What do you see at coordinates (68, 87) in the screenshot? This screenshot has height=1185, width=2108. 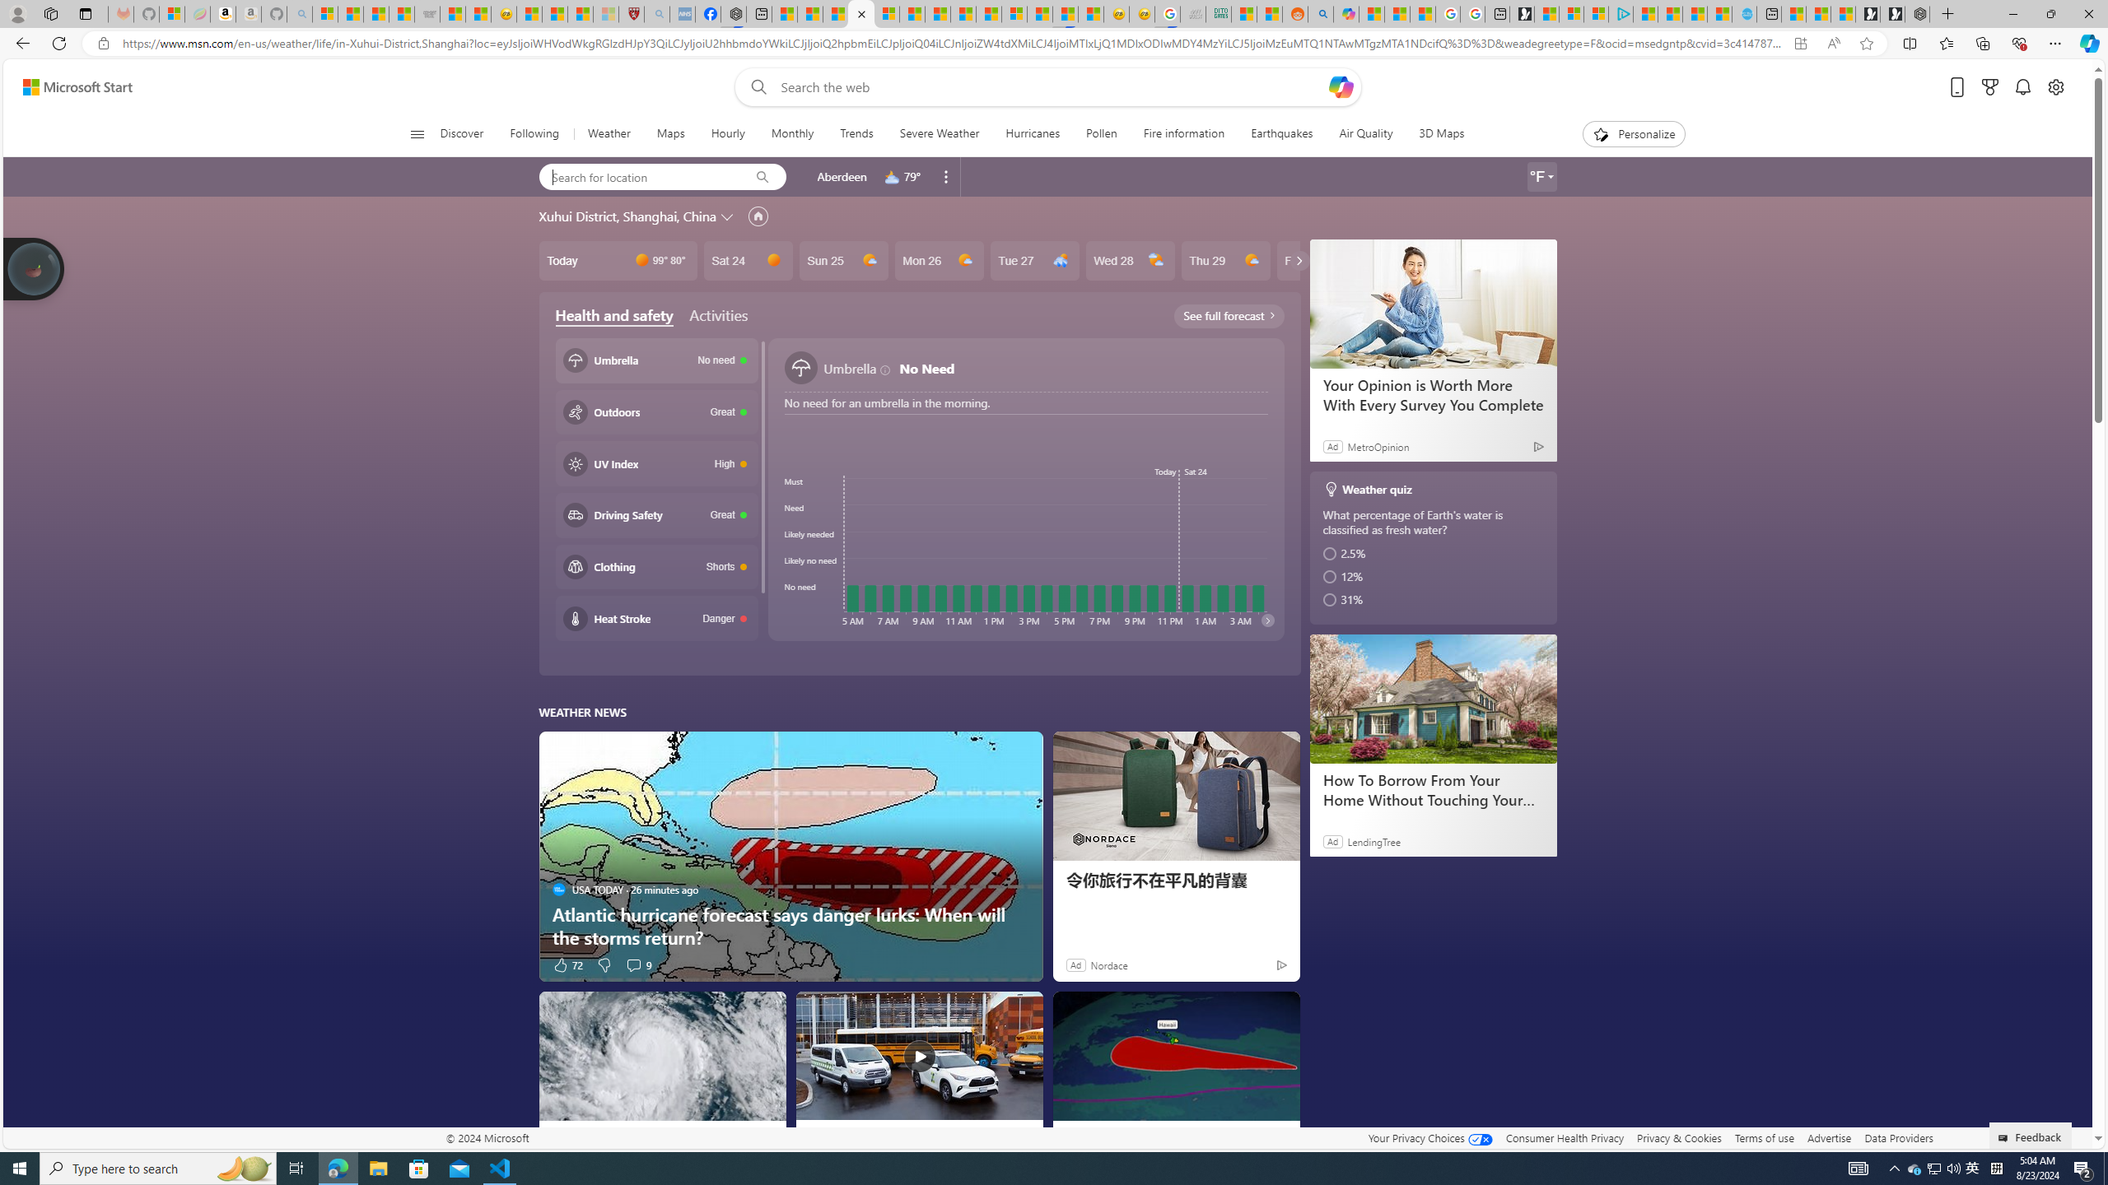 I see `Skip to footer` at bounding box center [68, 87].